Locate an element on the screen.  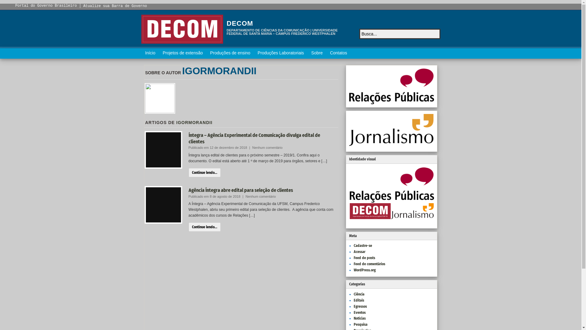
Continue lendo... is located at coordinates (204, 227).